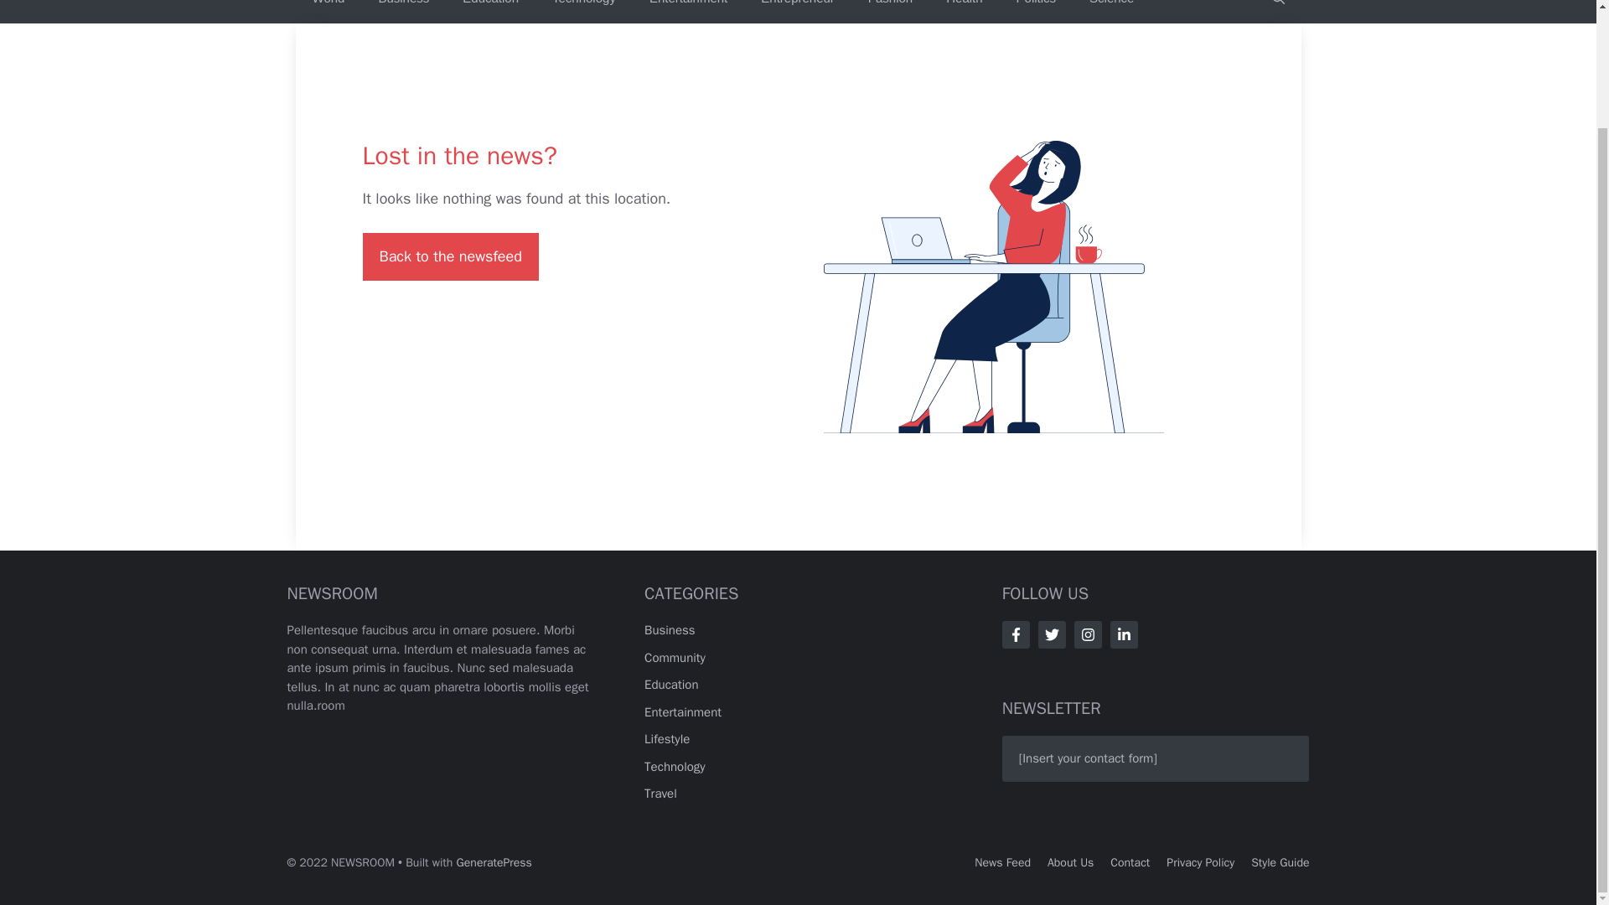  Describe the element at coordinates (667, 739) in the screenshot. I see `Lifestyle` at that location.